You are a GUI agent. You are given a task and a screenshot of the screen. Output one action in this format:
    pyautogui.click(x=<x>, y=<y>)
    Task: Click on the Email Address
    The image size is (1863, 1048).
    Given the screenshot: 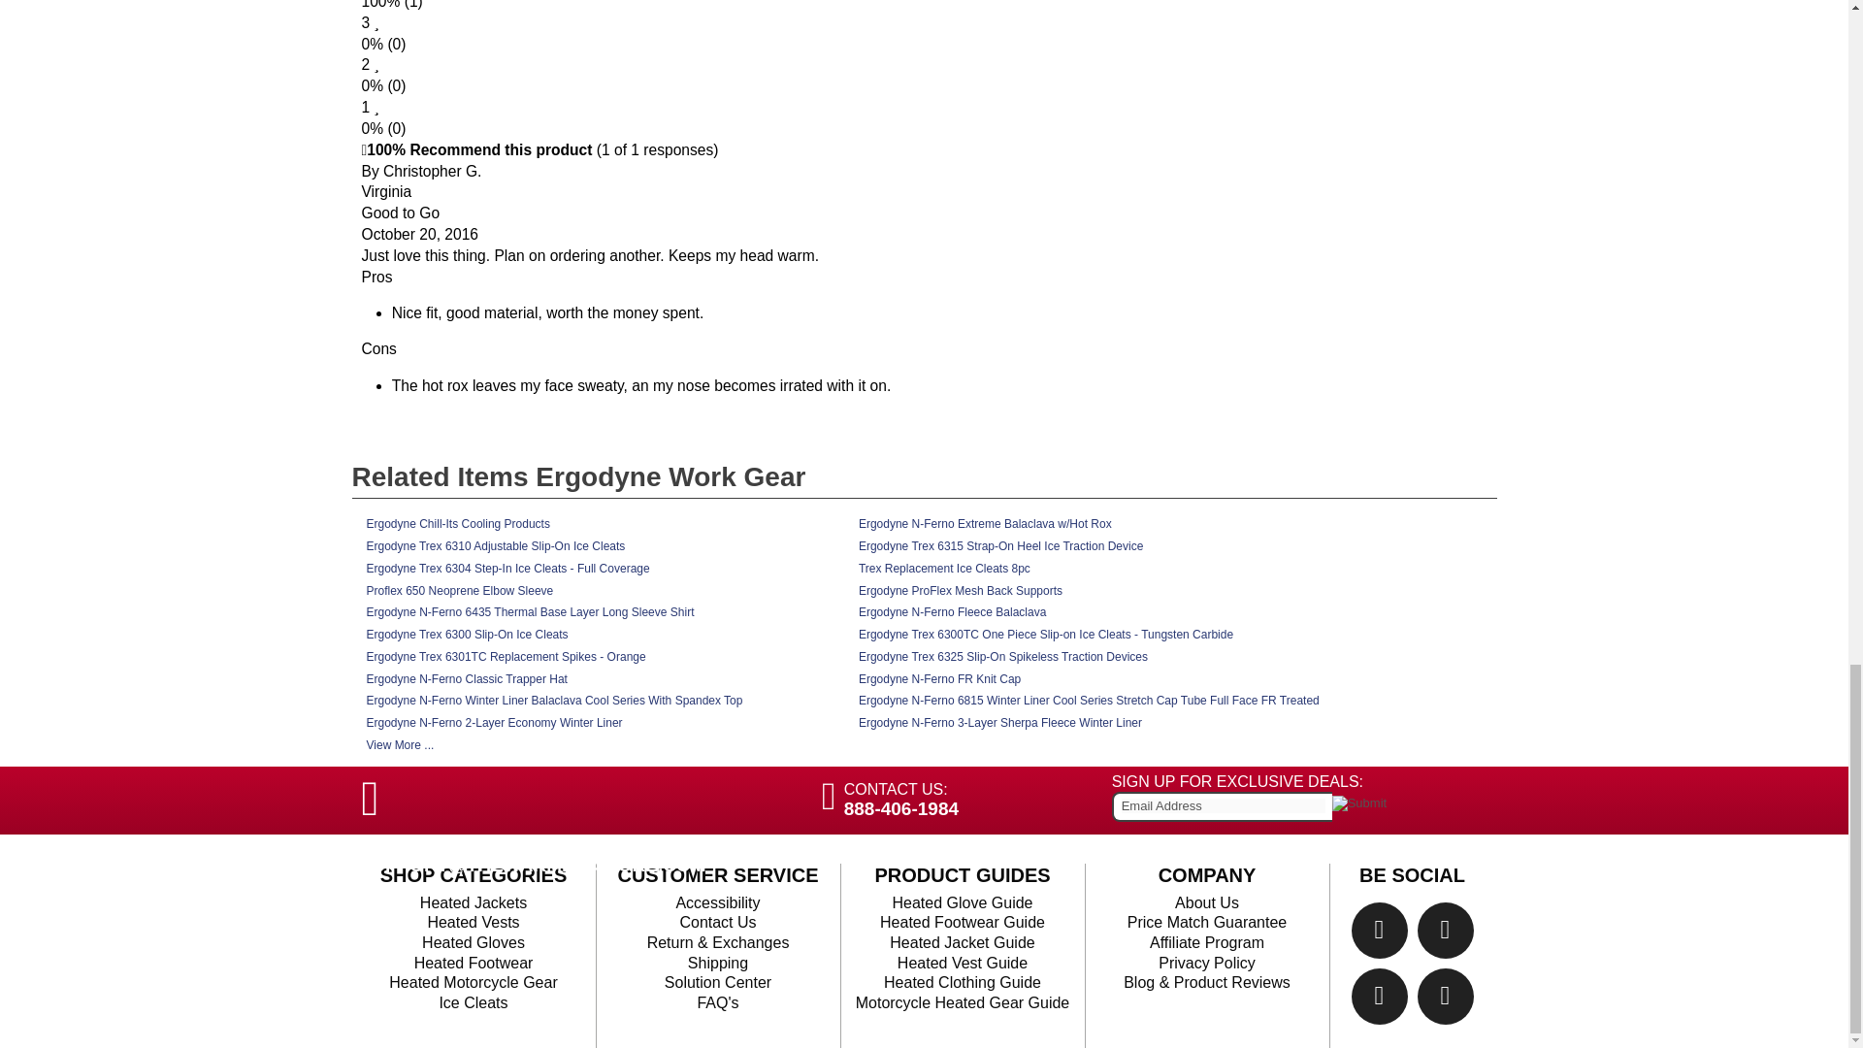 What is the action you would take?
    pyautogui.click(x=1223, y=805)
    